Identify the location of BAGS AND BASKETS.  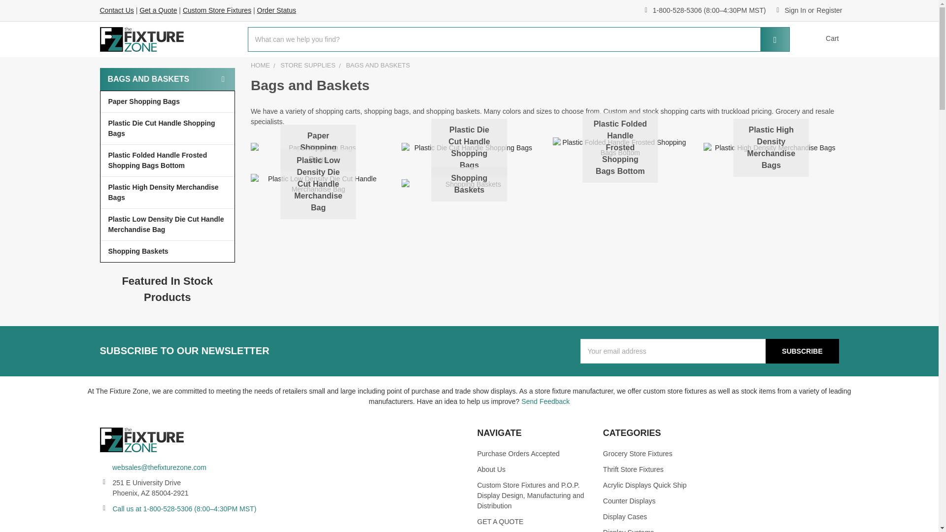
(377, 65).